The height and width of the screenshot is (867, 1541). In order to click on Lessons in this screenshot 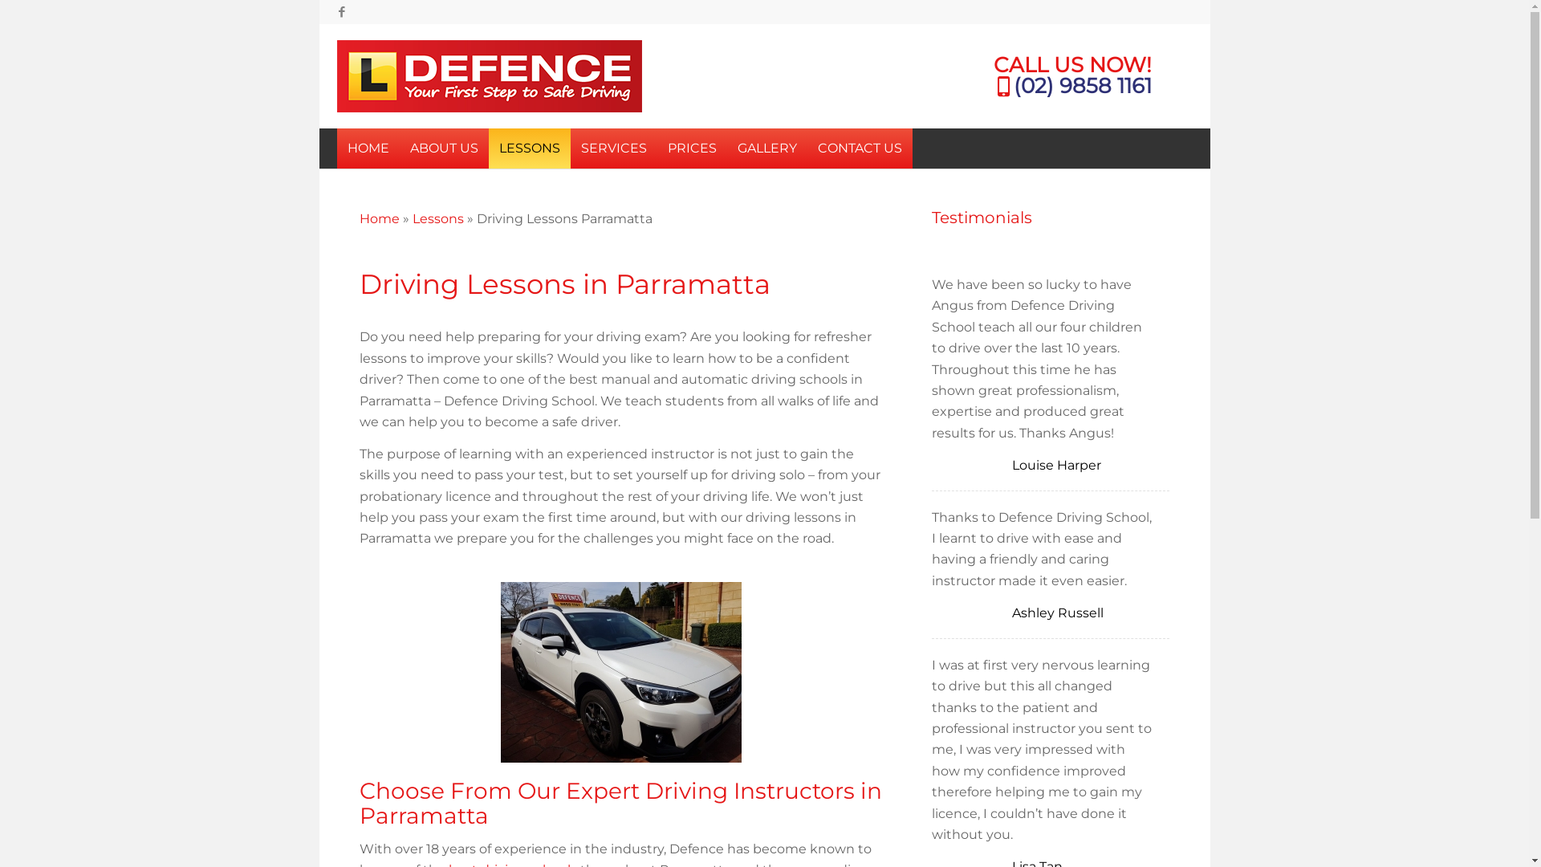, I will do `click(438, 218)`.